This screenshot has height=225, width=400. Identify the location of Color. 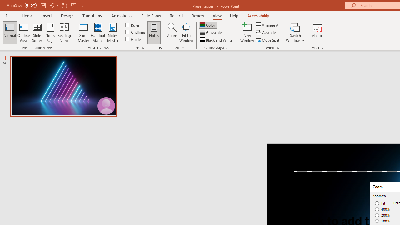
(208, 25).